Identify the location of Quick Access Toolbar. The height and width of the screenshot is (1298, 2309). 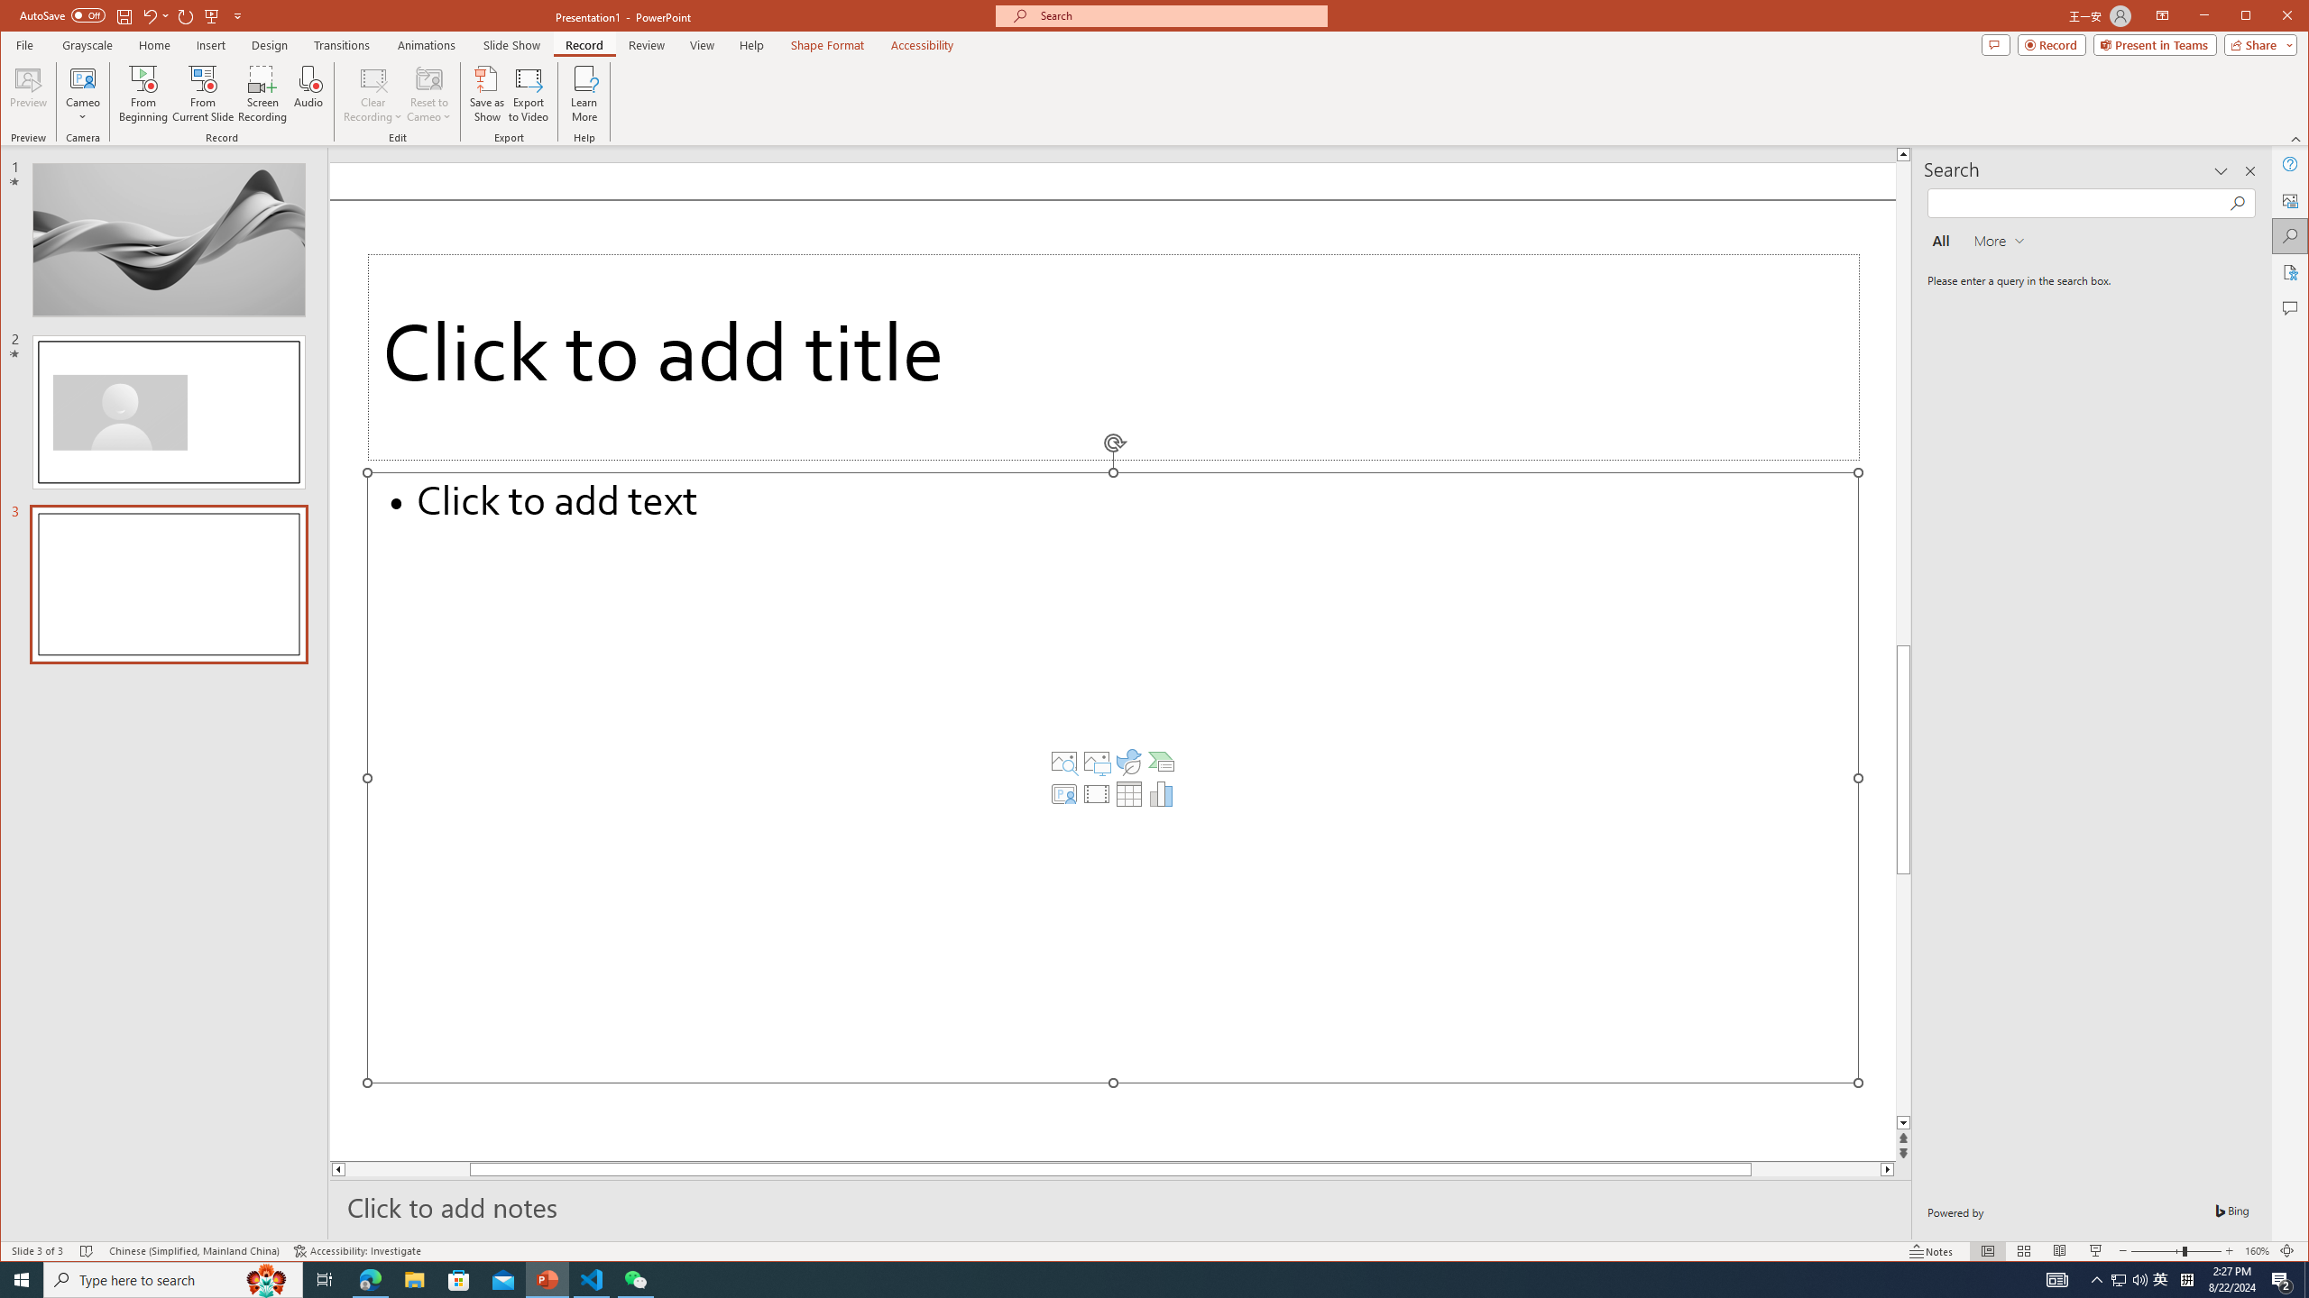
(133, 16).